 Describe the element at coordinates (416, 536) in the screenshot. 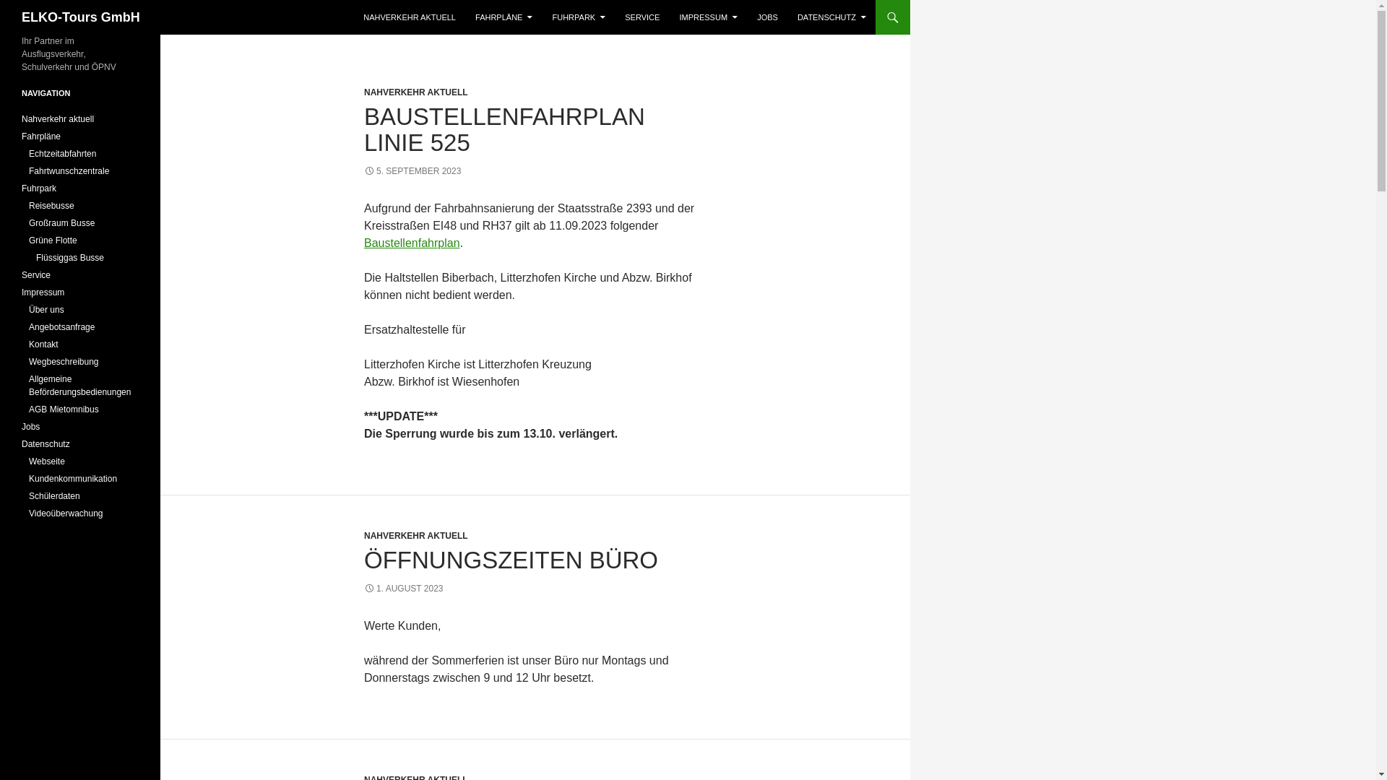

I see `NAHVERKEHR AKTUELL` at that location.